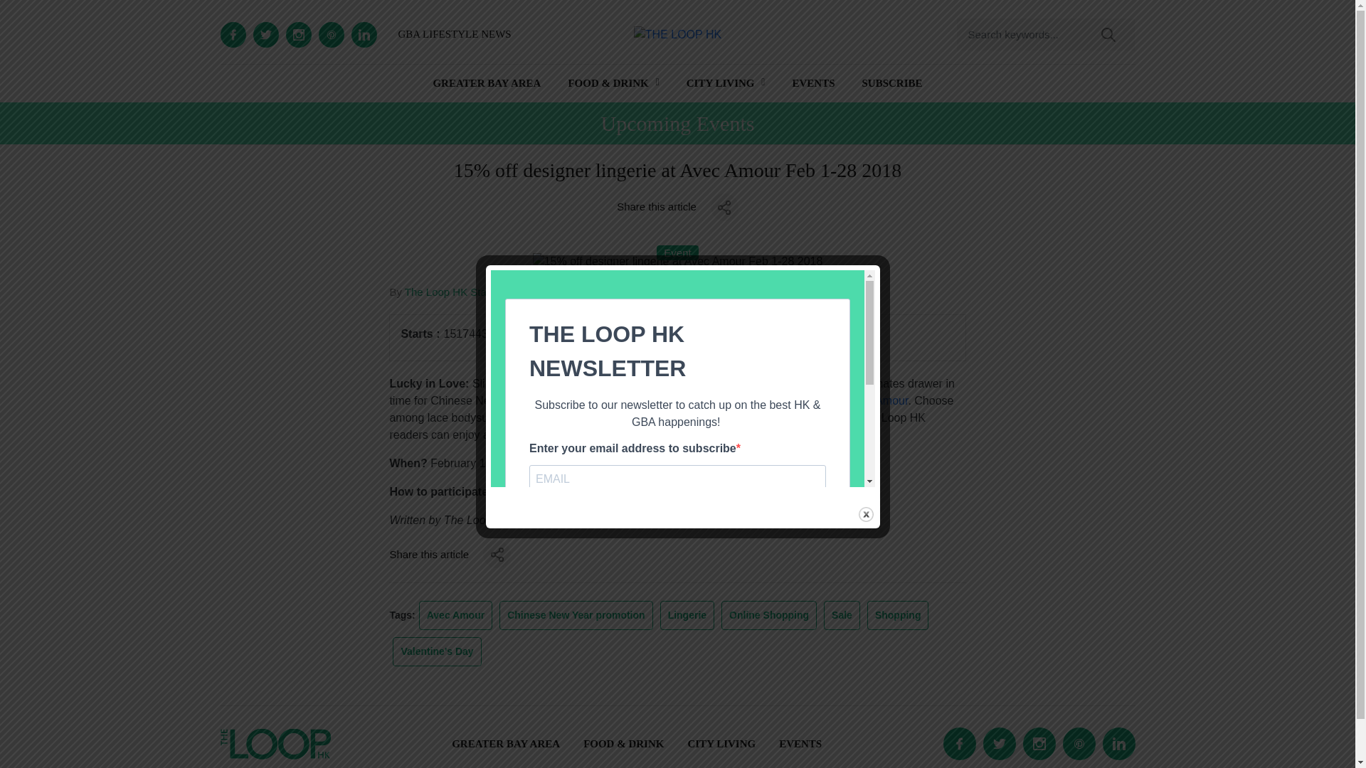 The height and width of the screenshot is (768, 1366). I want to click on SUBSCRIBE, so click(892, 82).